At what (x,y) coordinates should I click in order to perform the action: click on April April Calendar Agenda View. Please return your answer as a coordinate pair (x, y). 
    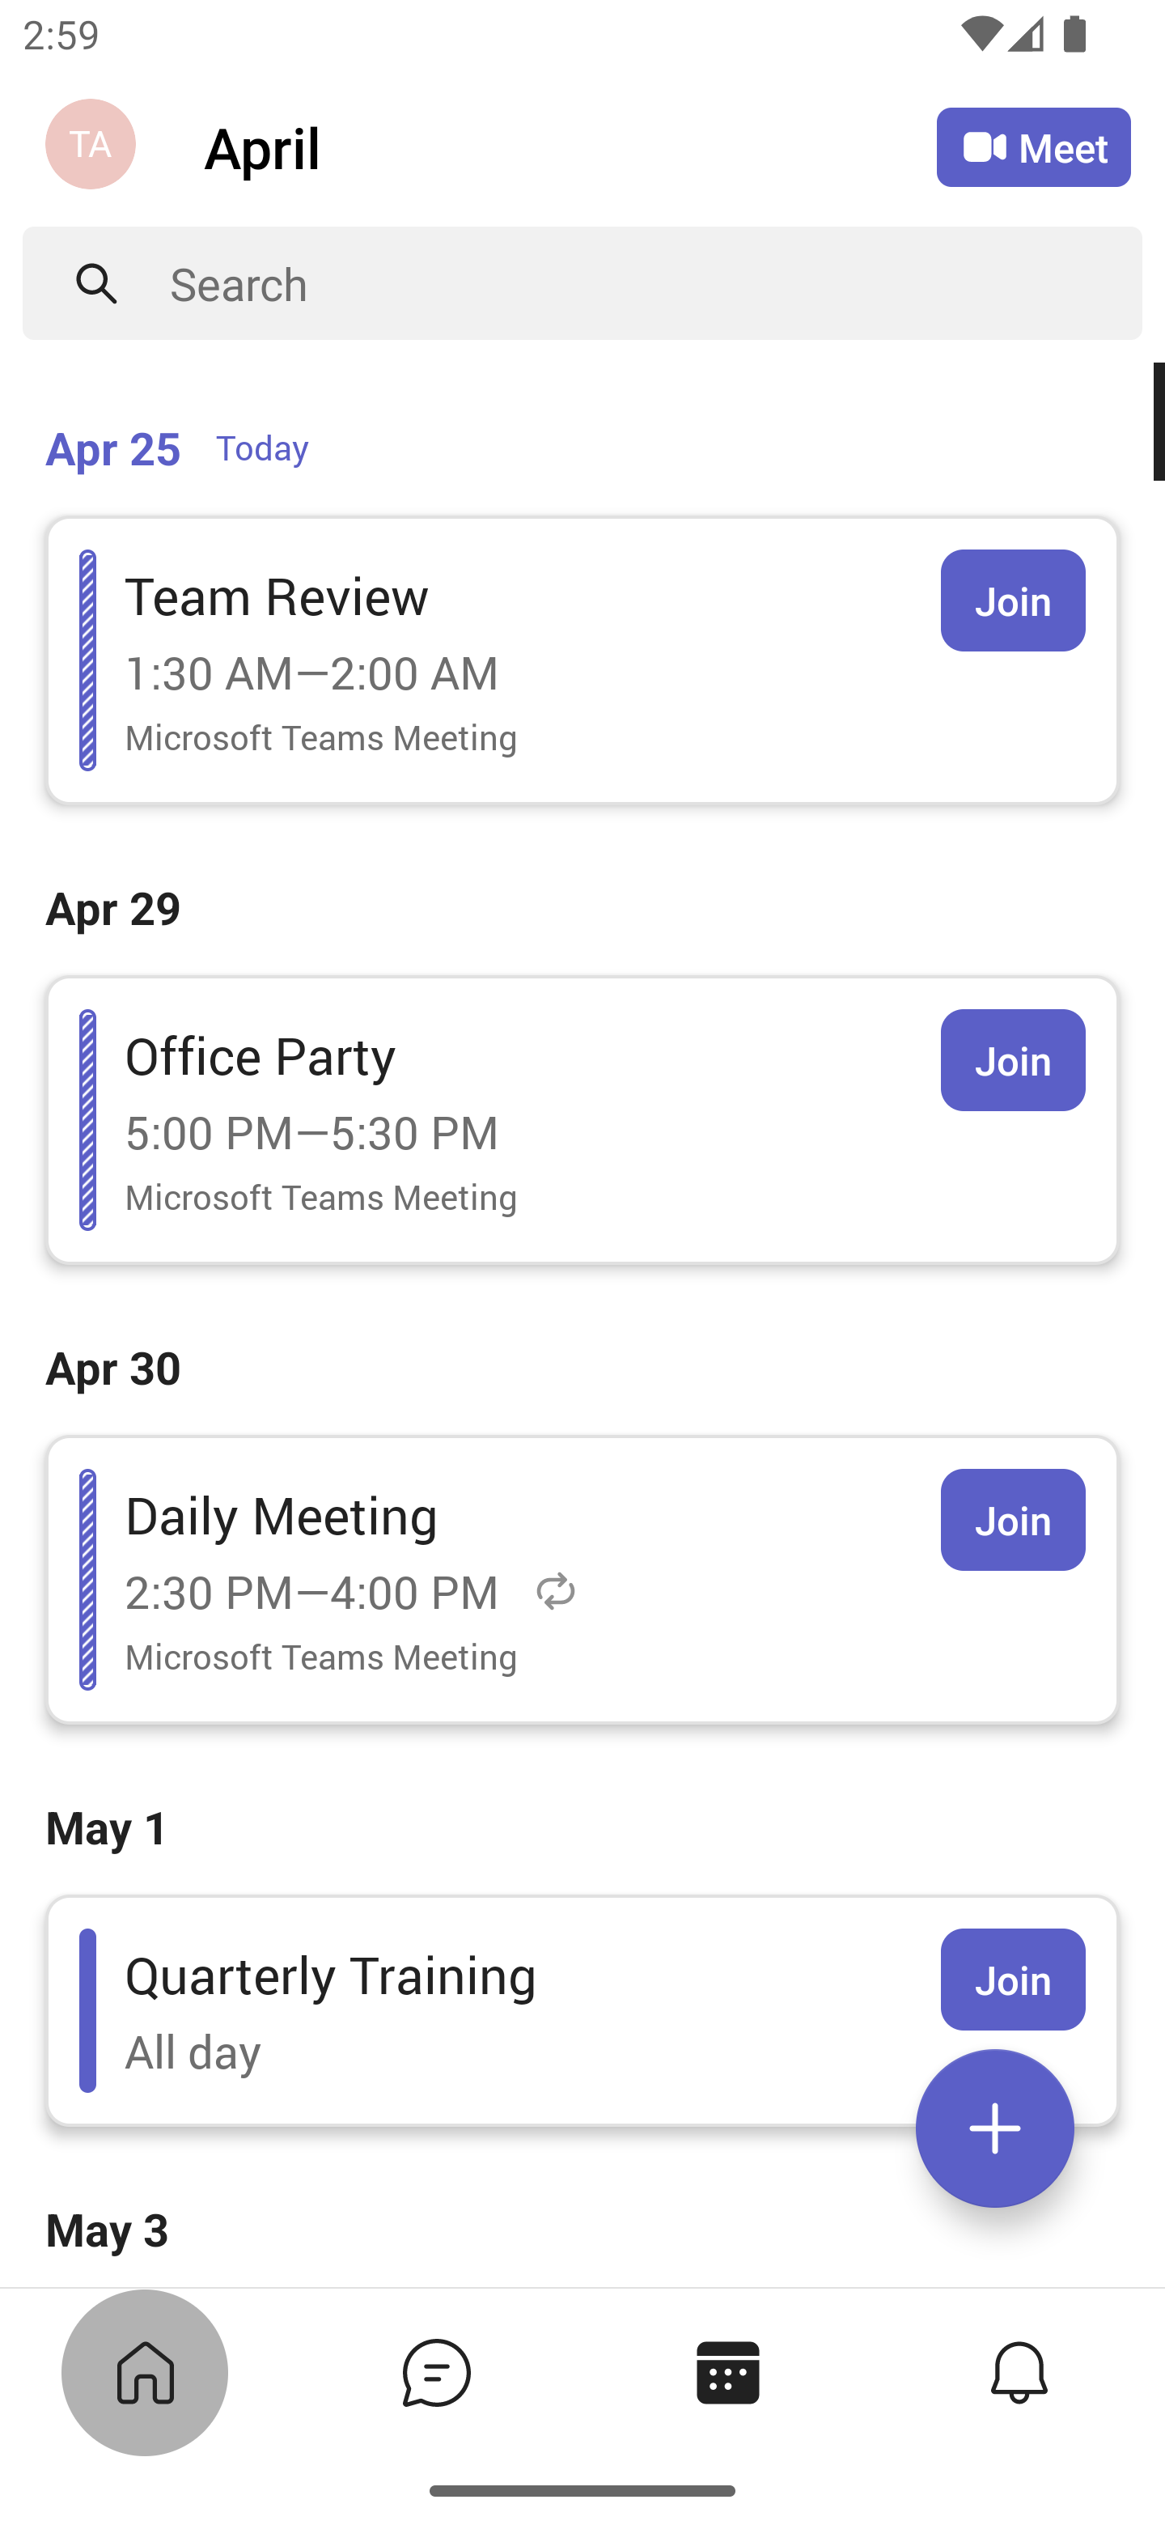
    Looking at the image, I should click on (570, 146).